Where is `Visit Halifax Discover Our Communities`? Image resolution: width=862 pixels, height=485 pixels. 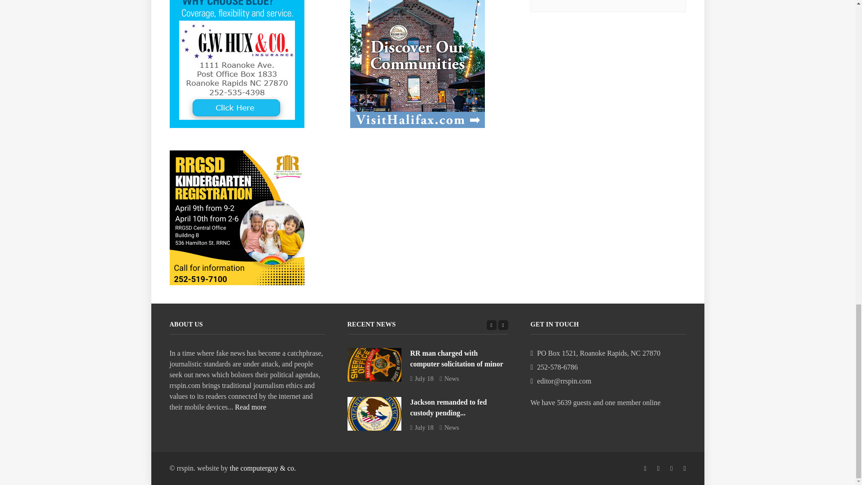 Visit Halifax Discover Our Communities is located at coordinates (417, 60).